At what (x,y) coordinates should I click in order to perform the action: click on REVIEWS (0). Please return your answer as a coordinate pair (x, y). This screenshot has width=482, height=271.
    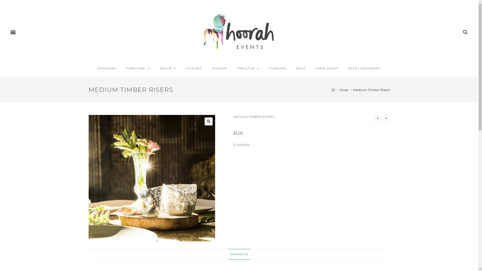
    Looking at the image, I should click on (239, 254).